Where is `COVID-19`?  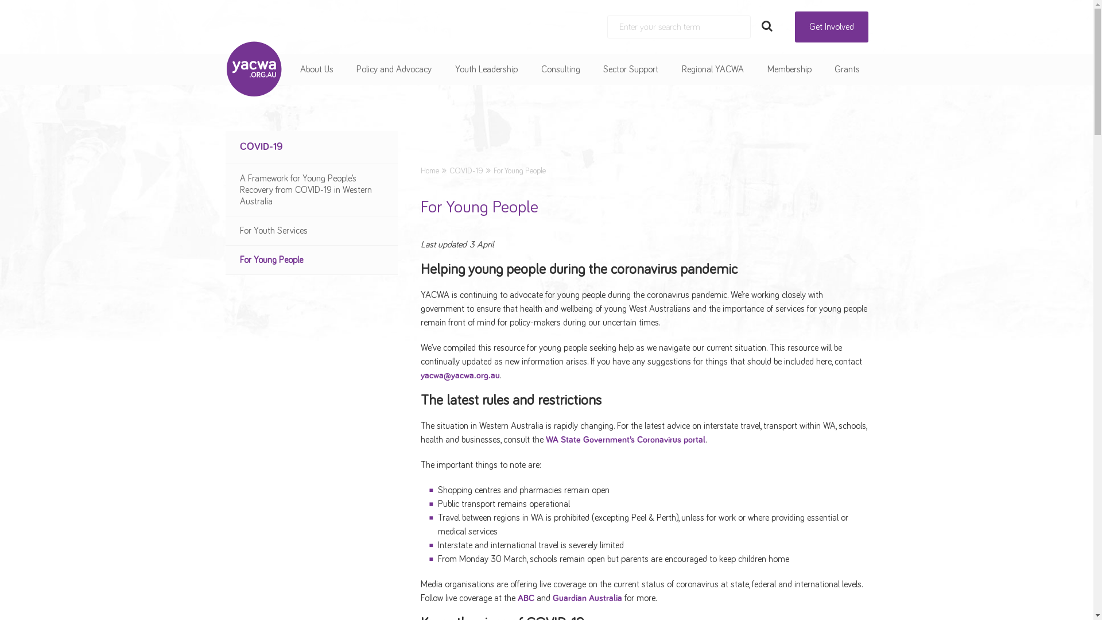 COVID-19 is located at coordinates (311, 147).